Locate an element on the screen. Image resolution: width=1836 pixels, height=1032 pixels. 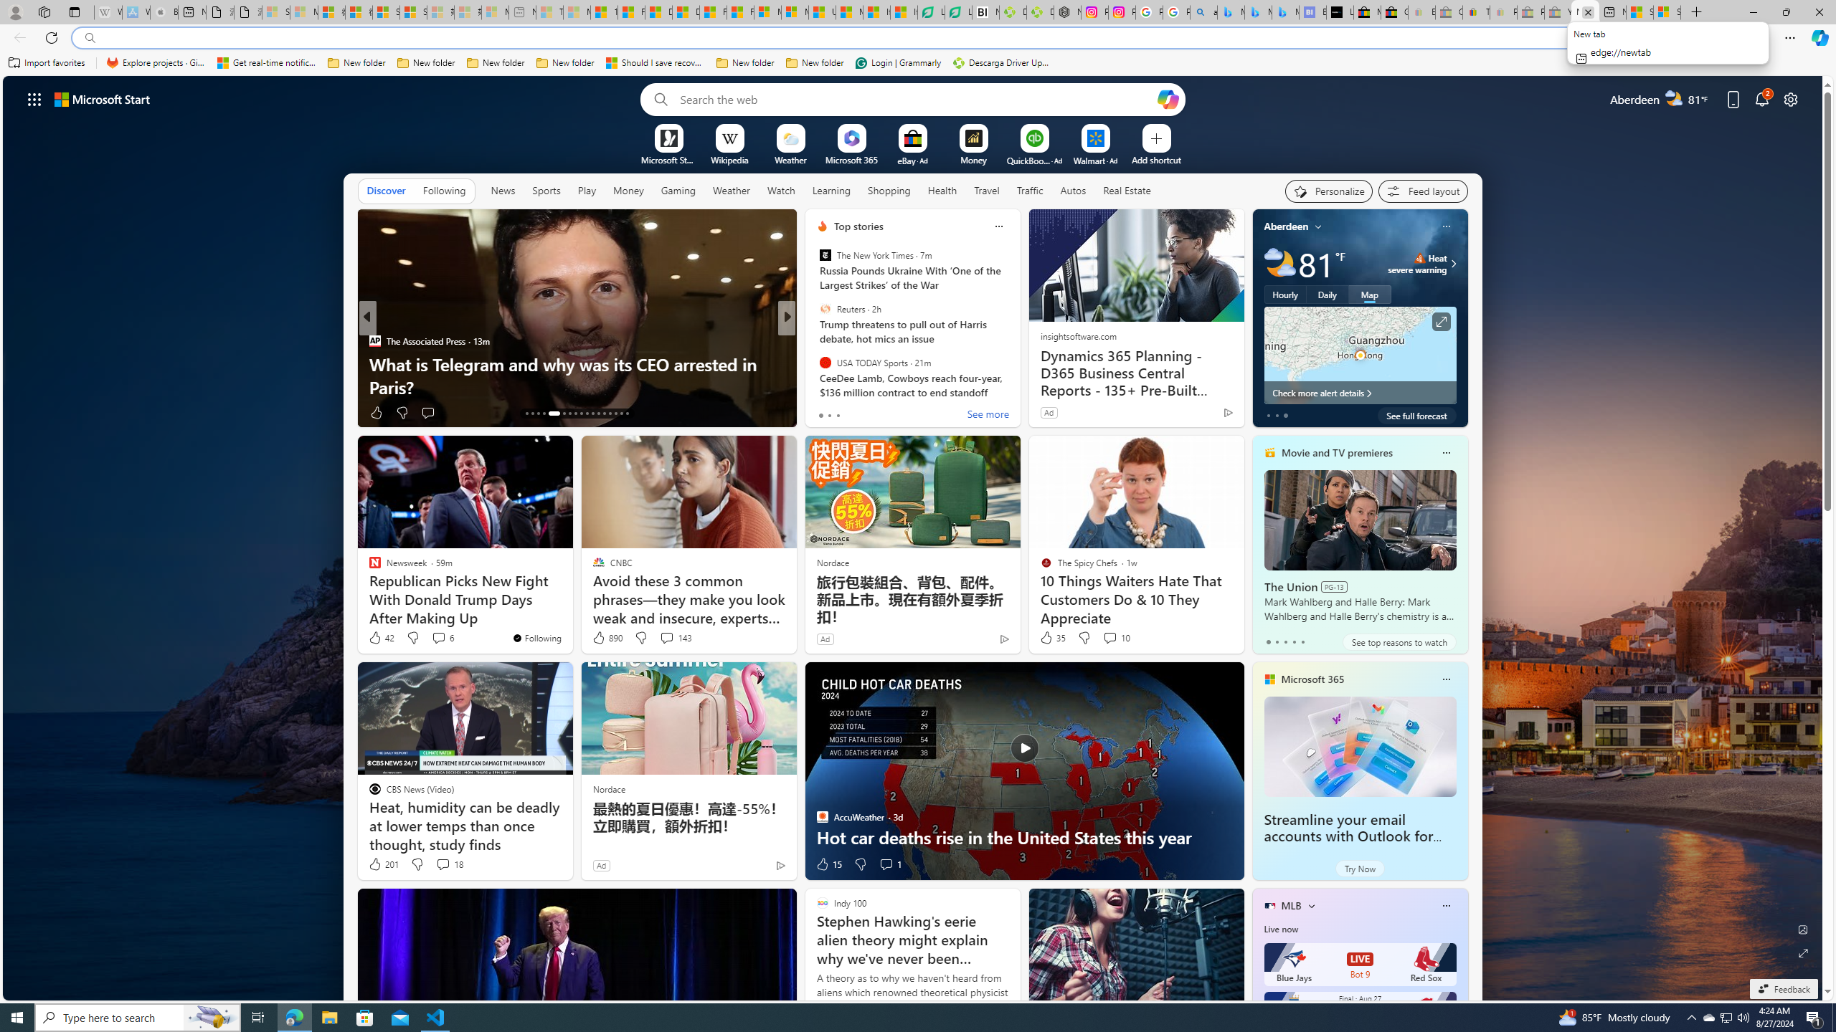
Sign in to your Microsoft account - Sleeping is located at coordinates (275, 12).